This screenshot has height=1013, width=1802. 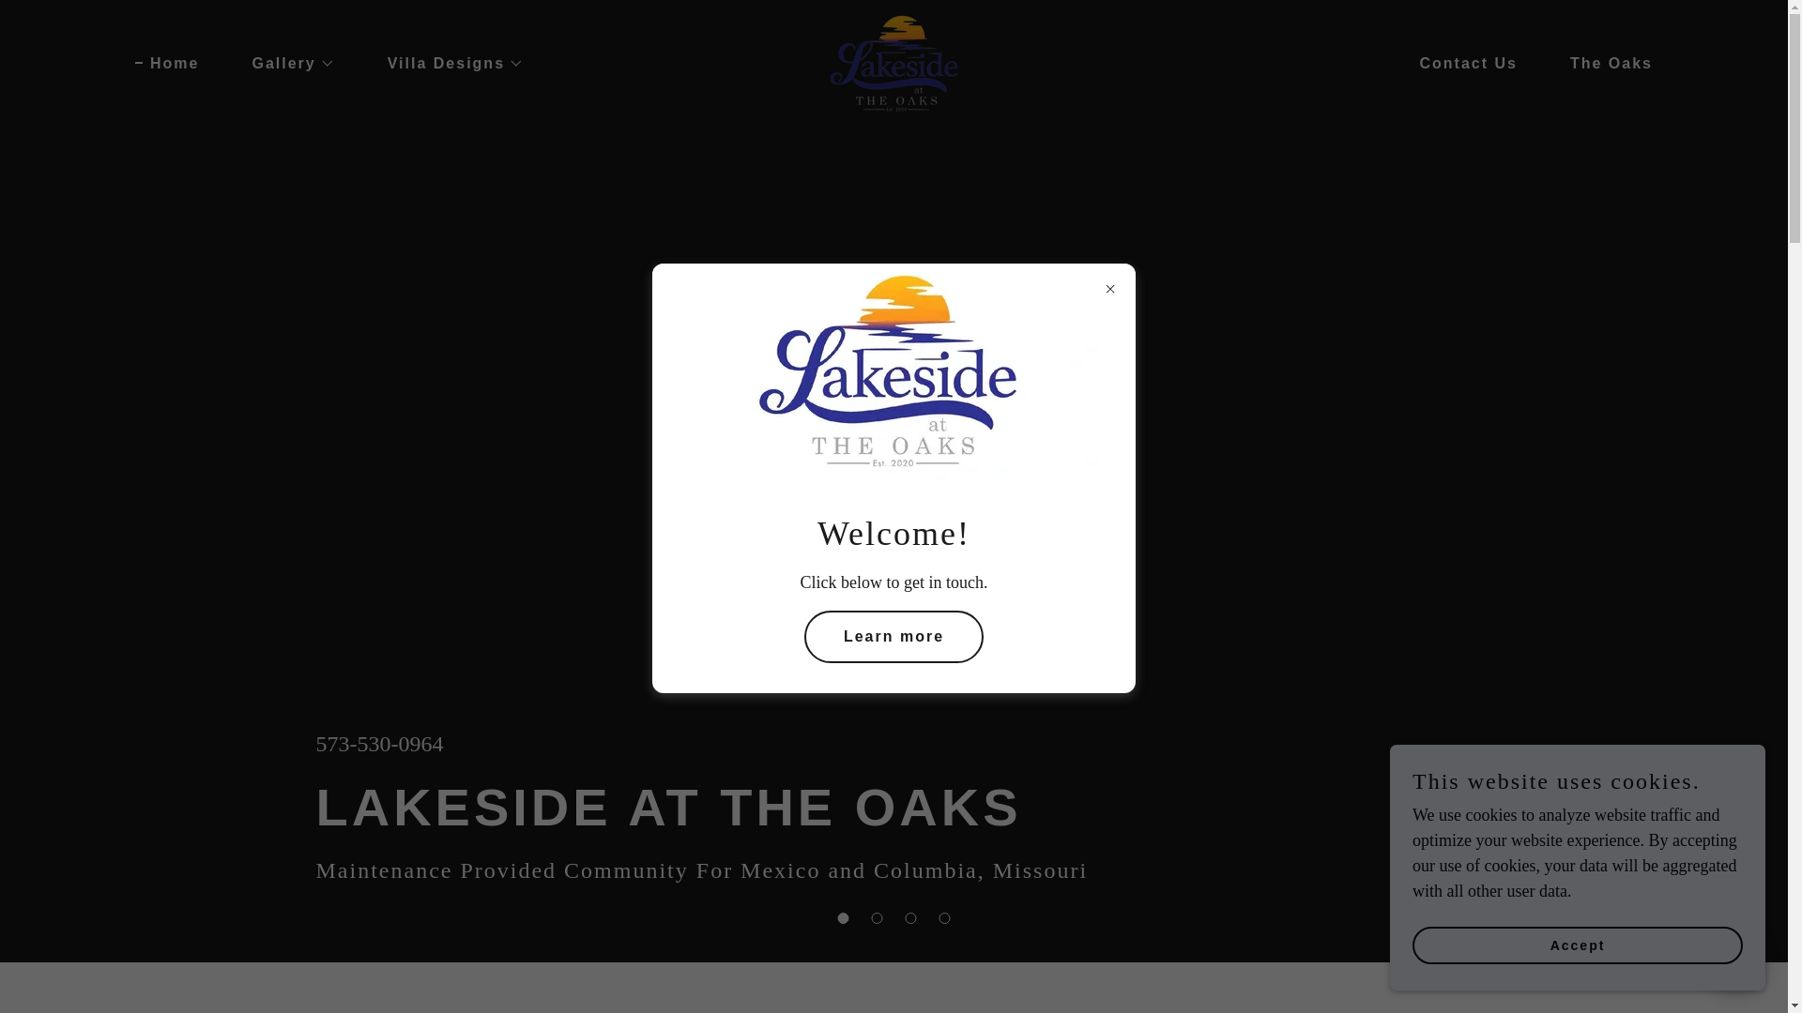 What do you see at coordinates (893, 62) in the screenshot?
I see `Lakeside at the Oaks` at bounding box center [893, 62].